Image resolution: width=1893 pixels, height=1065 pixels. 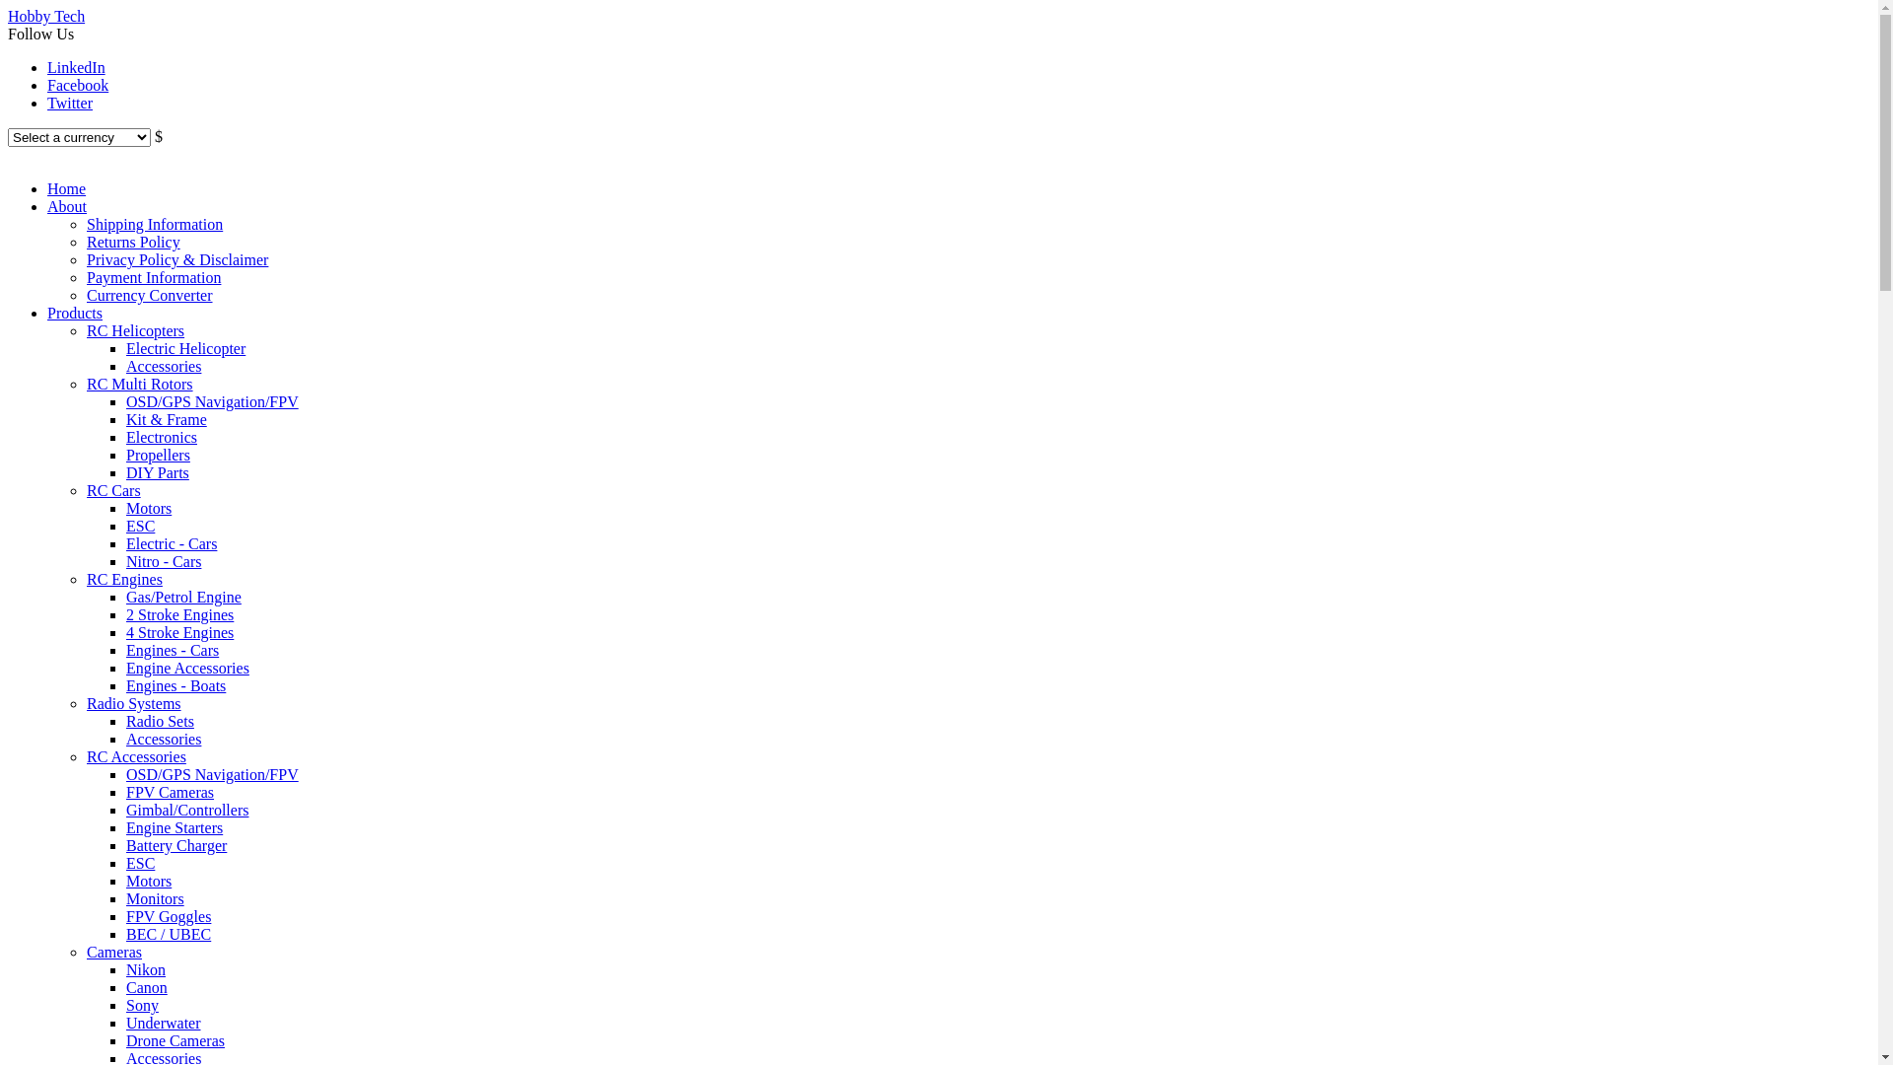 I want to click on Nikon, so click(x=146, y=970).